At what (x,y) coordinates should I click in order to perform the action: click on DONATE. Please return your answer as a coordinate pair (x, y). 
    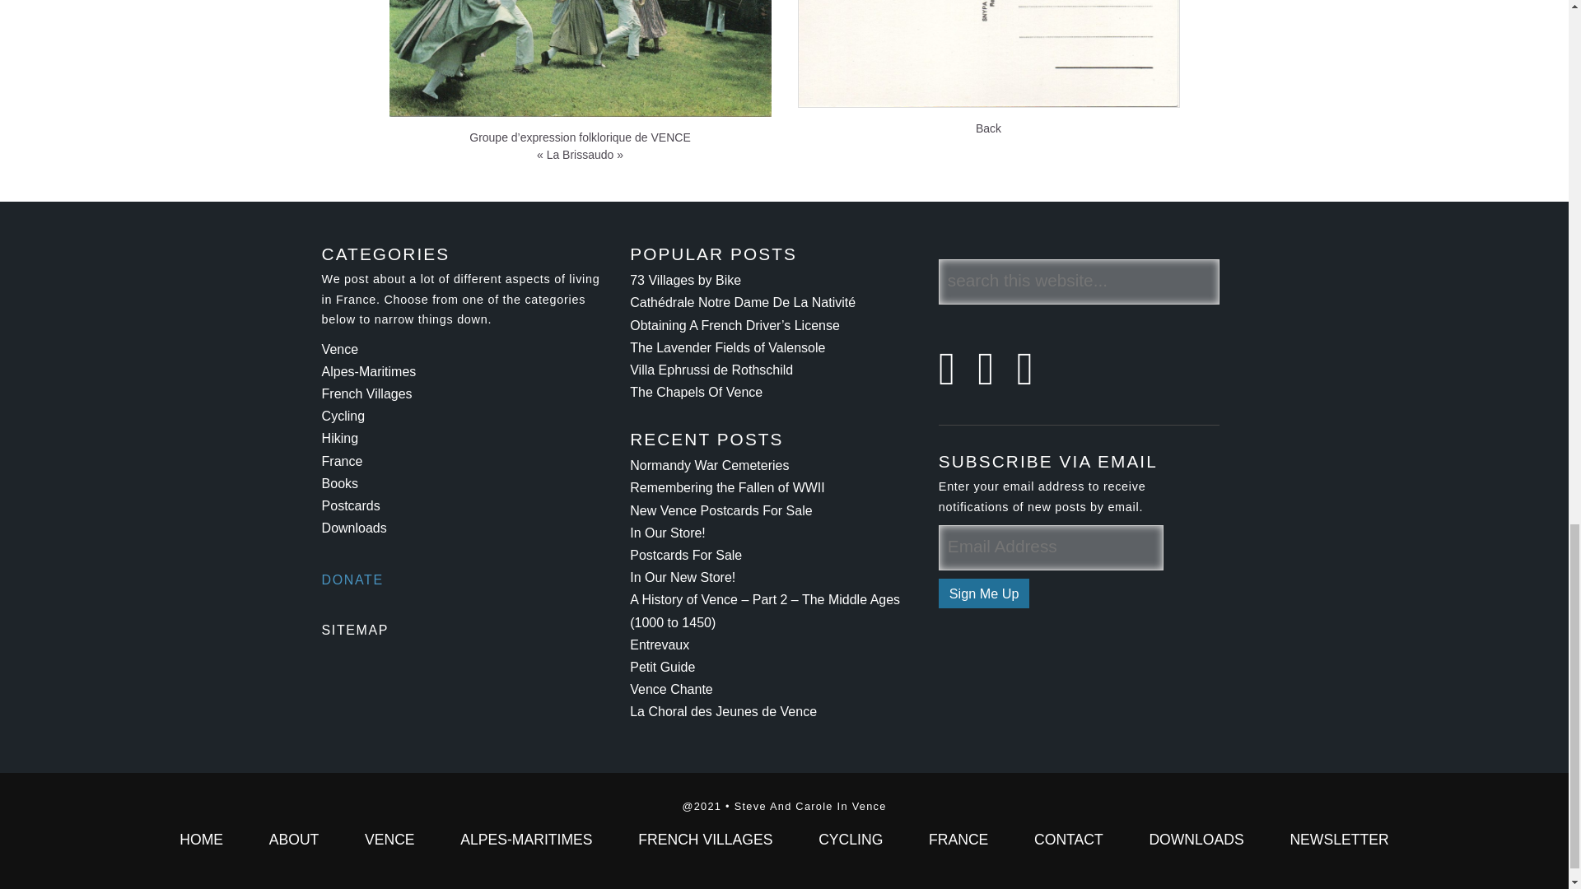
    Looking at the image, I should click on (352, 579).